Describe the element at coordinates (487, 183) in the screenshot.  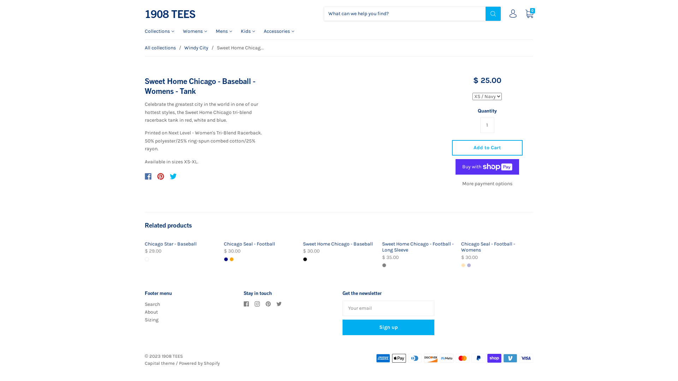
I see `More payment options` at that location.